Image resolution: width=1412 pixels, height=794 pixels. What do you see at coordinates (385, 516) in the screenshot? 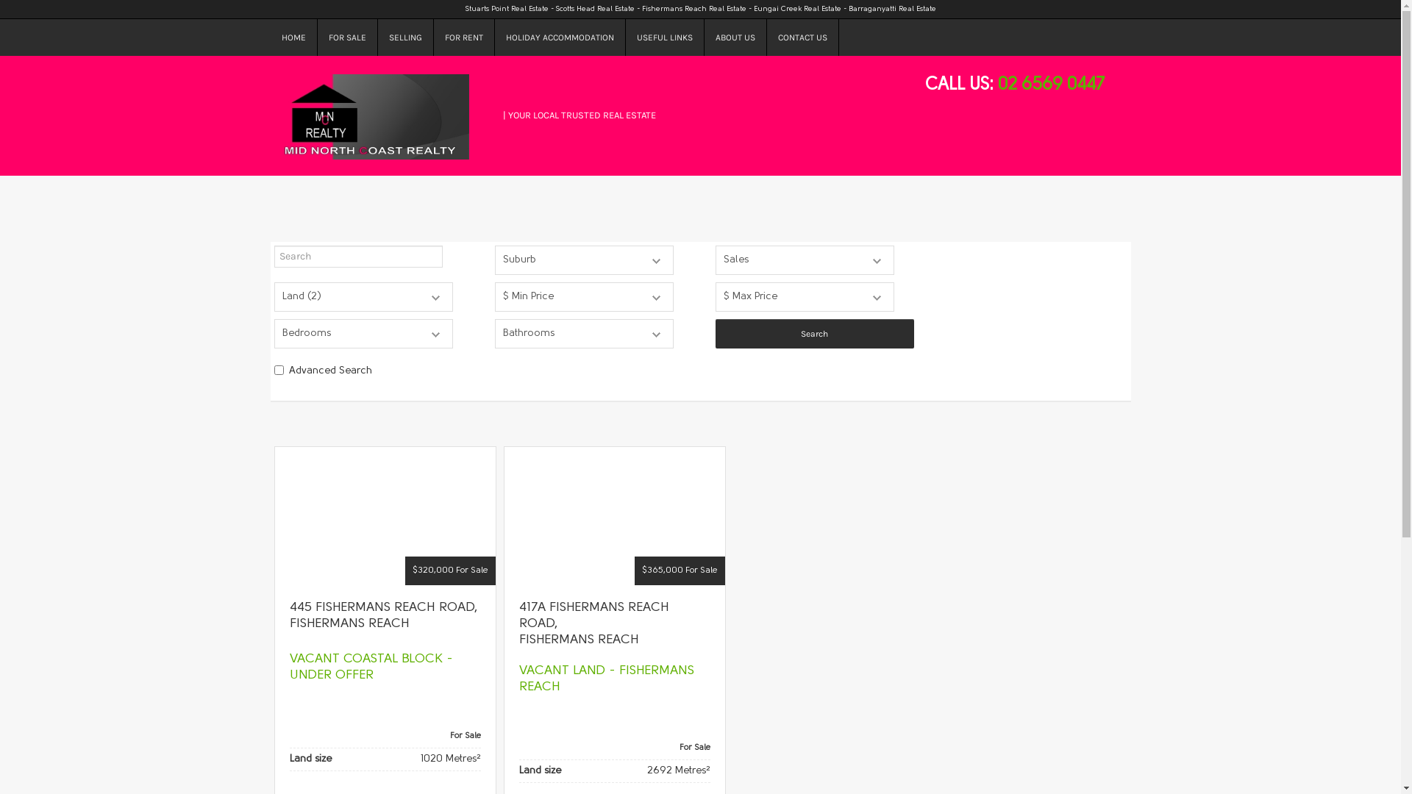
I see `$320,000 For Sale` at bounding box center [385, 516].